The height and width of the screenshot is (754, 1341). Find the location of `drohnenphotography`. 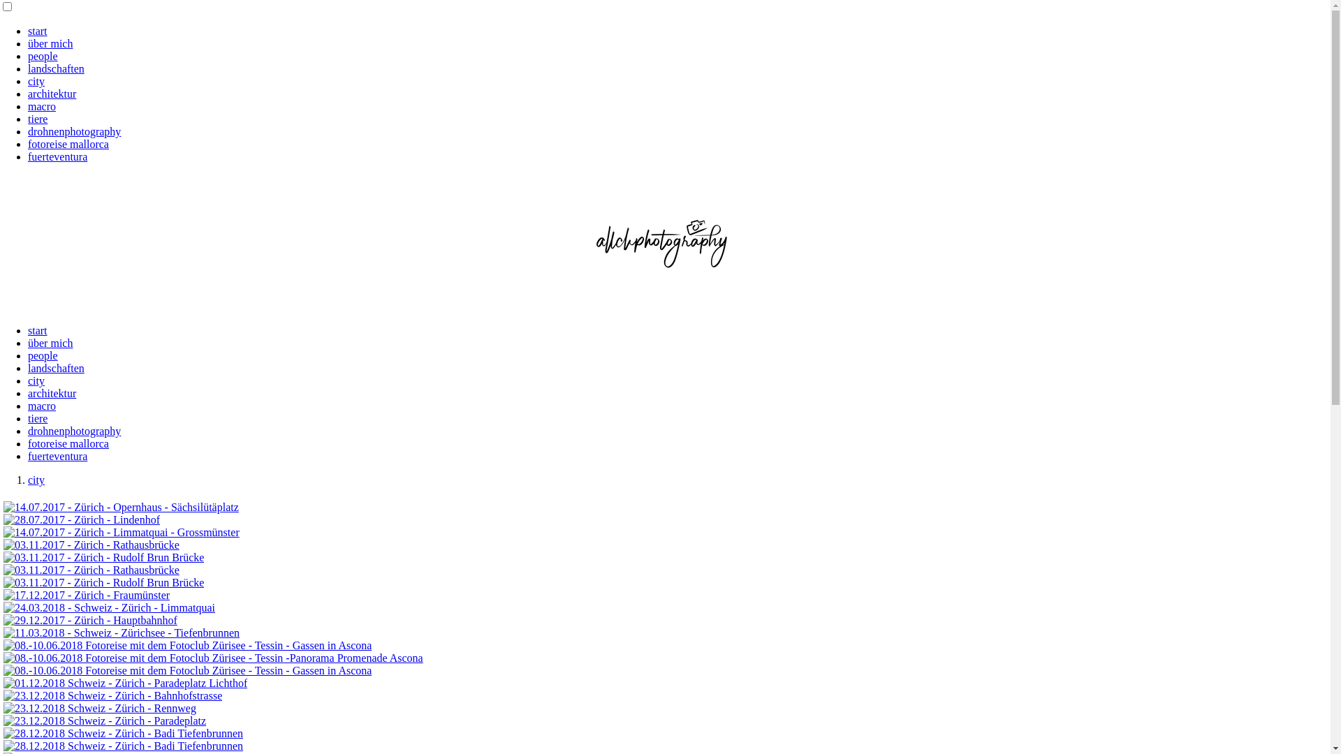

drohnenphotography is located at coordinates (74, 131).